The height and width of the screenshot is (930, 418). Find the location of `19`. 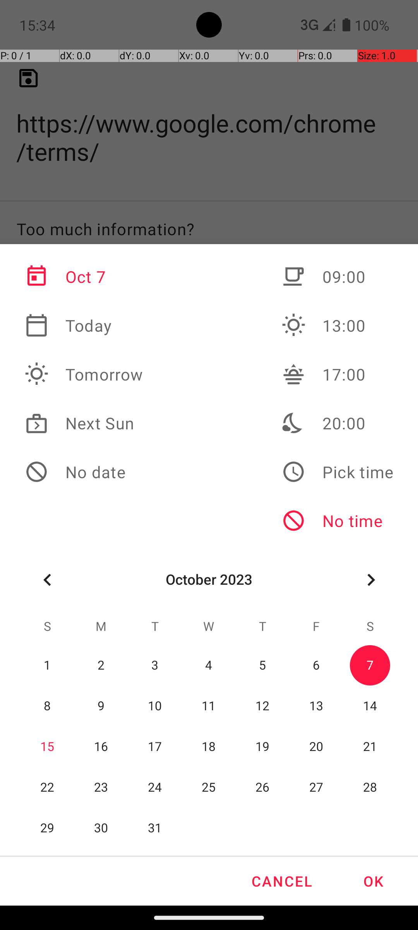

19 is located at coordinates (262, 747).